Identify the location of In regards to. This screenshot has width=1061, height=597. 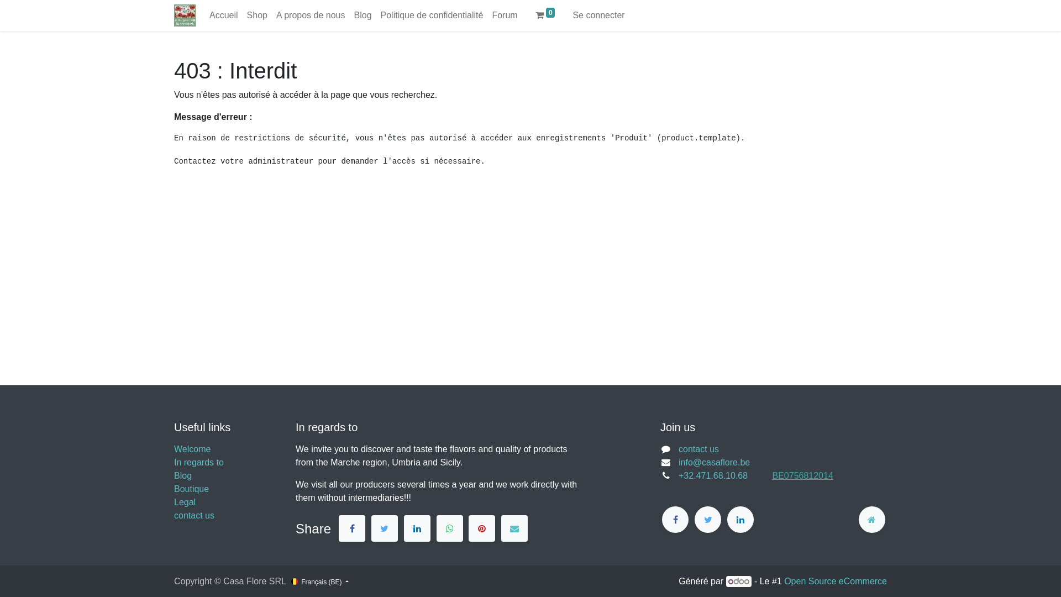
(199, 462).